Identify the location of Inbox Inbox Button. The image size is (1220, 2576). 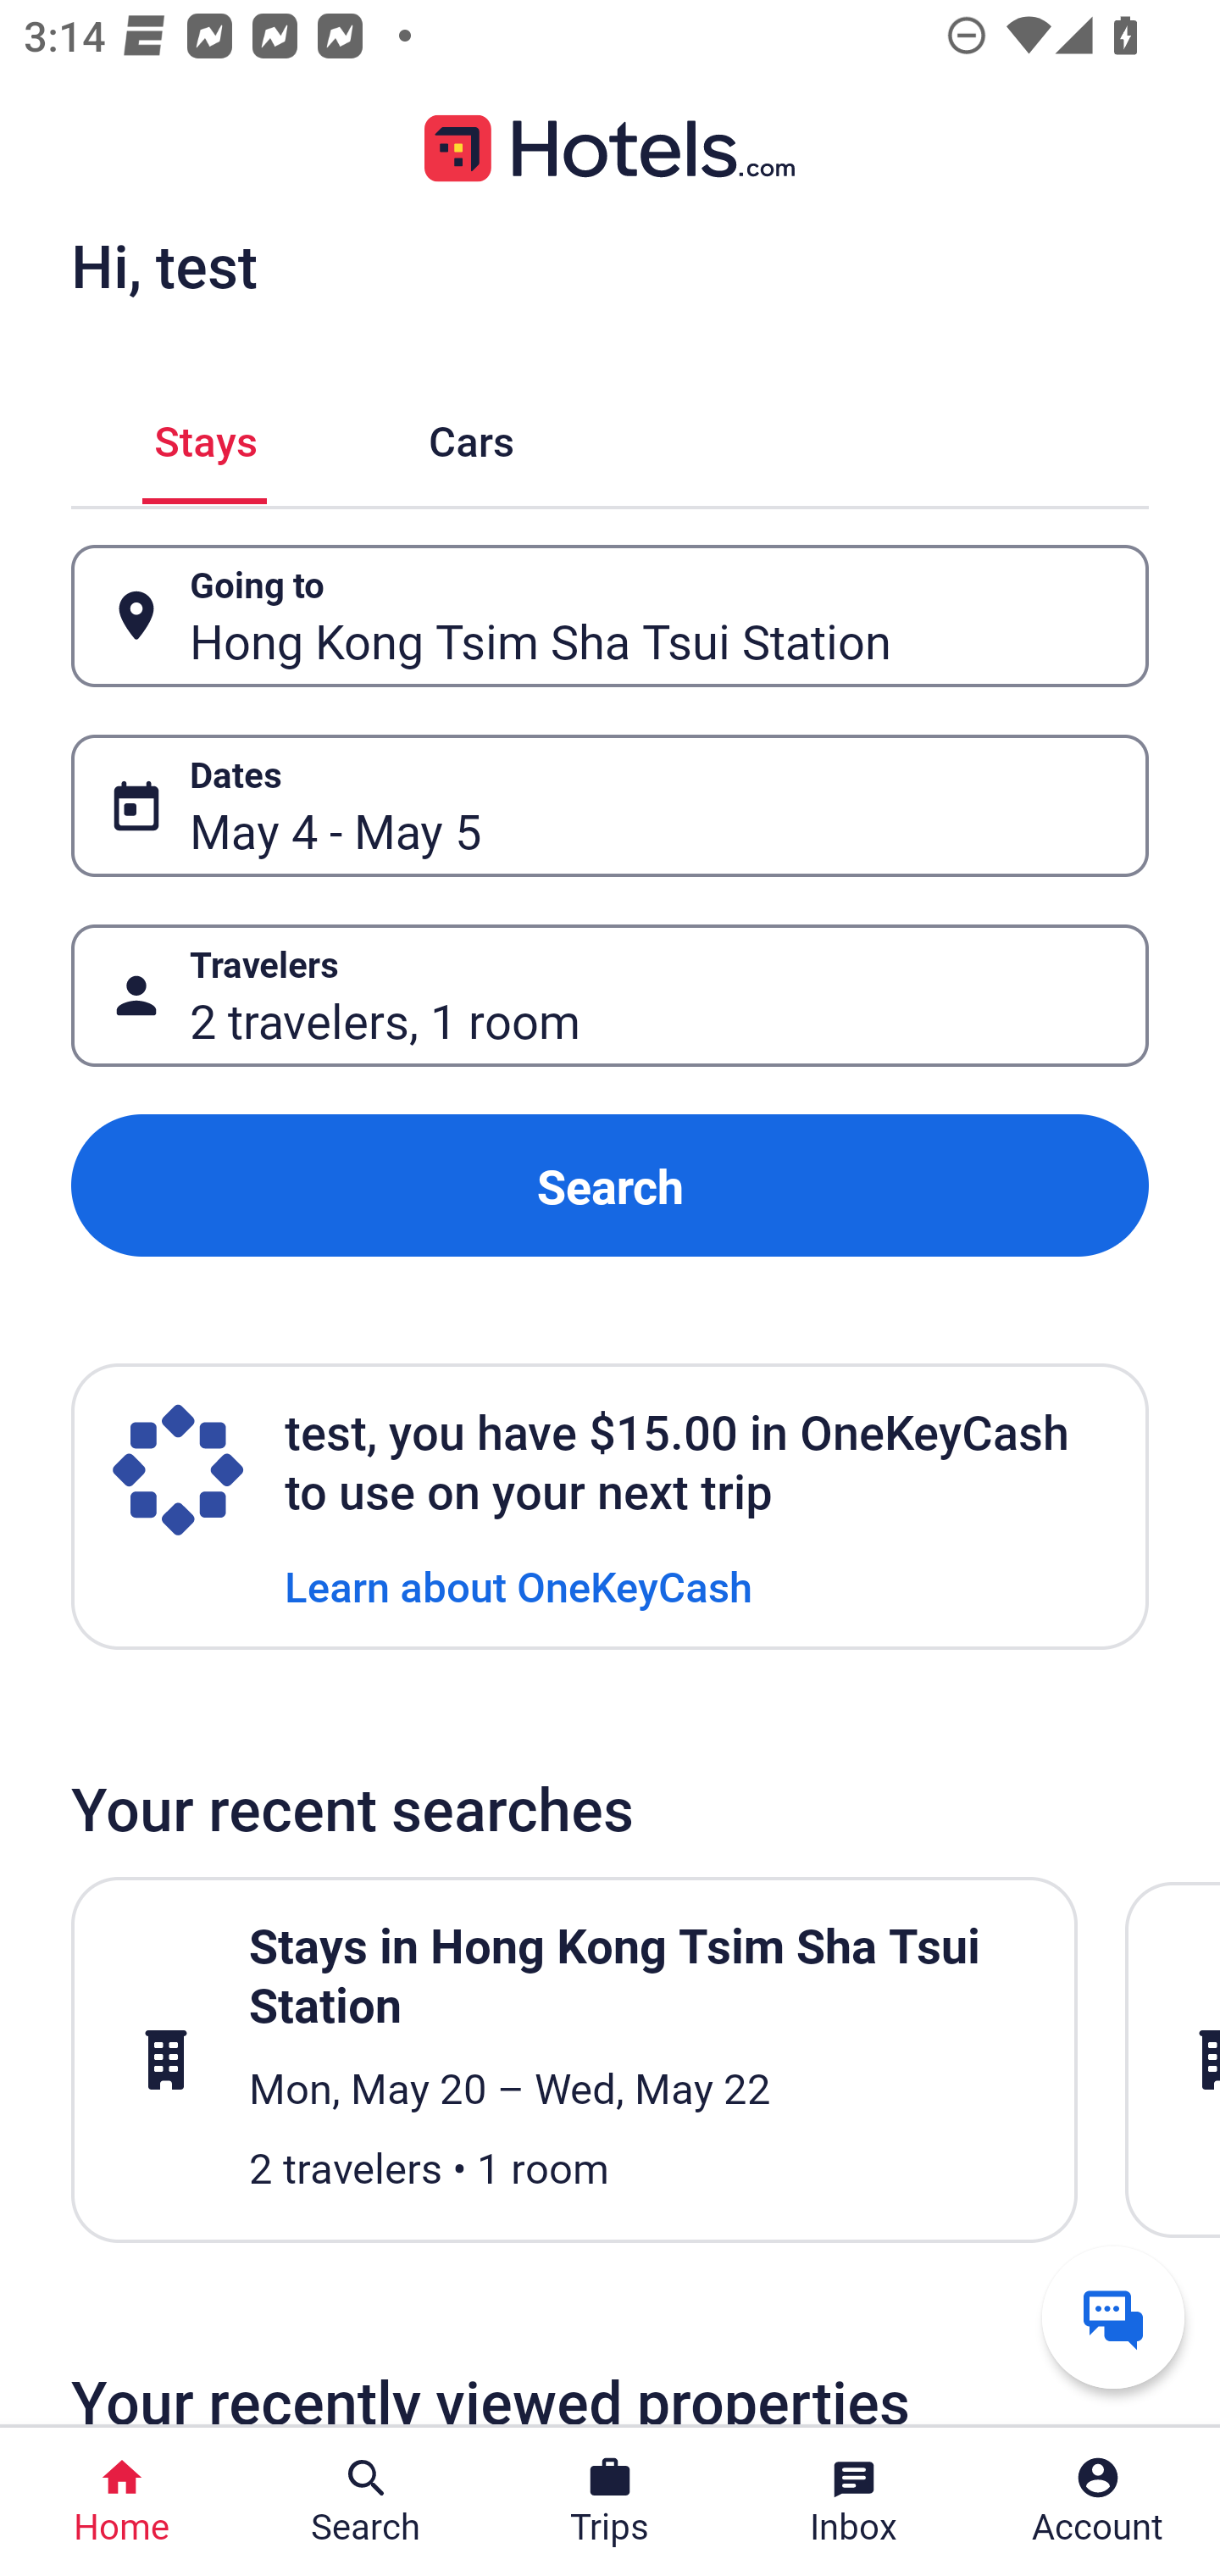
(854, 2501).